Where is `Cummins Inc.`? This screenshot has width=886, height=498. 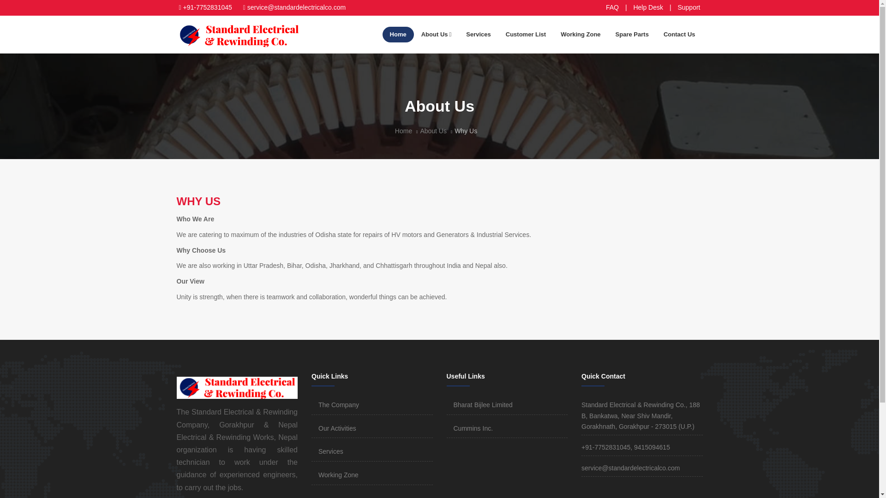 Cummins Inc. is located at coordinates (473, 428).